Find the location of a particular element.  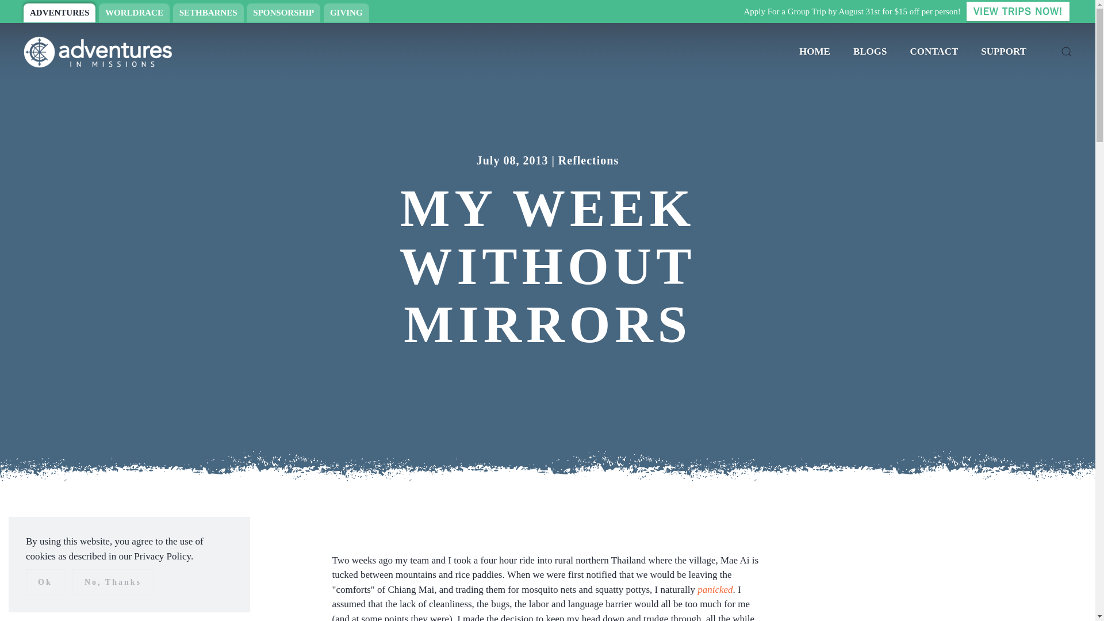

Reflections is located at coordinates (588, 160).